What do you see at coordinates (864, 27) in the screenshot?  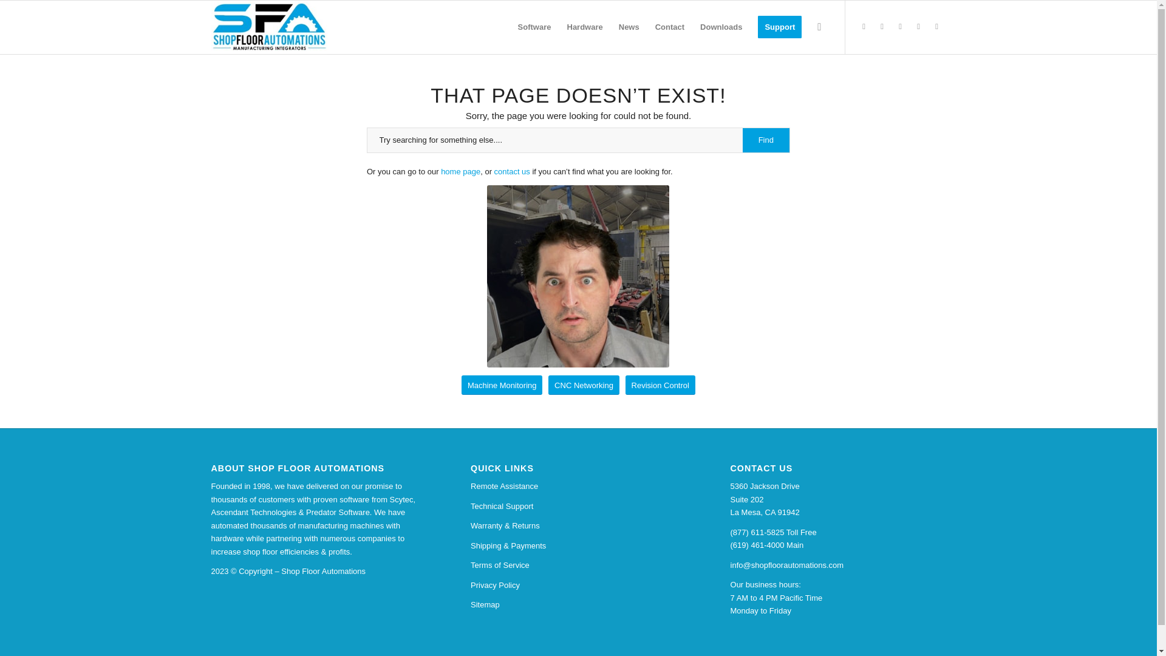 I see `Twitter` at bounding box center [864, 27].